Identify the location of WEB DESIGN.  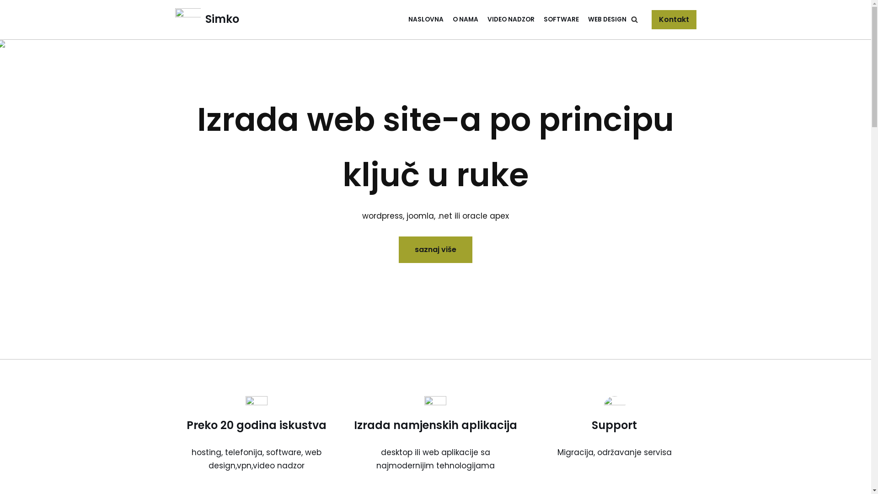
(607, 19).